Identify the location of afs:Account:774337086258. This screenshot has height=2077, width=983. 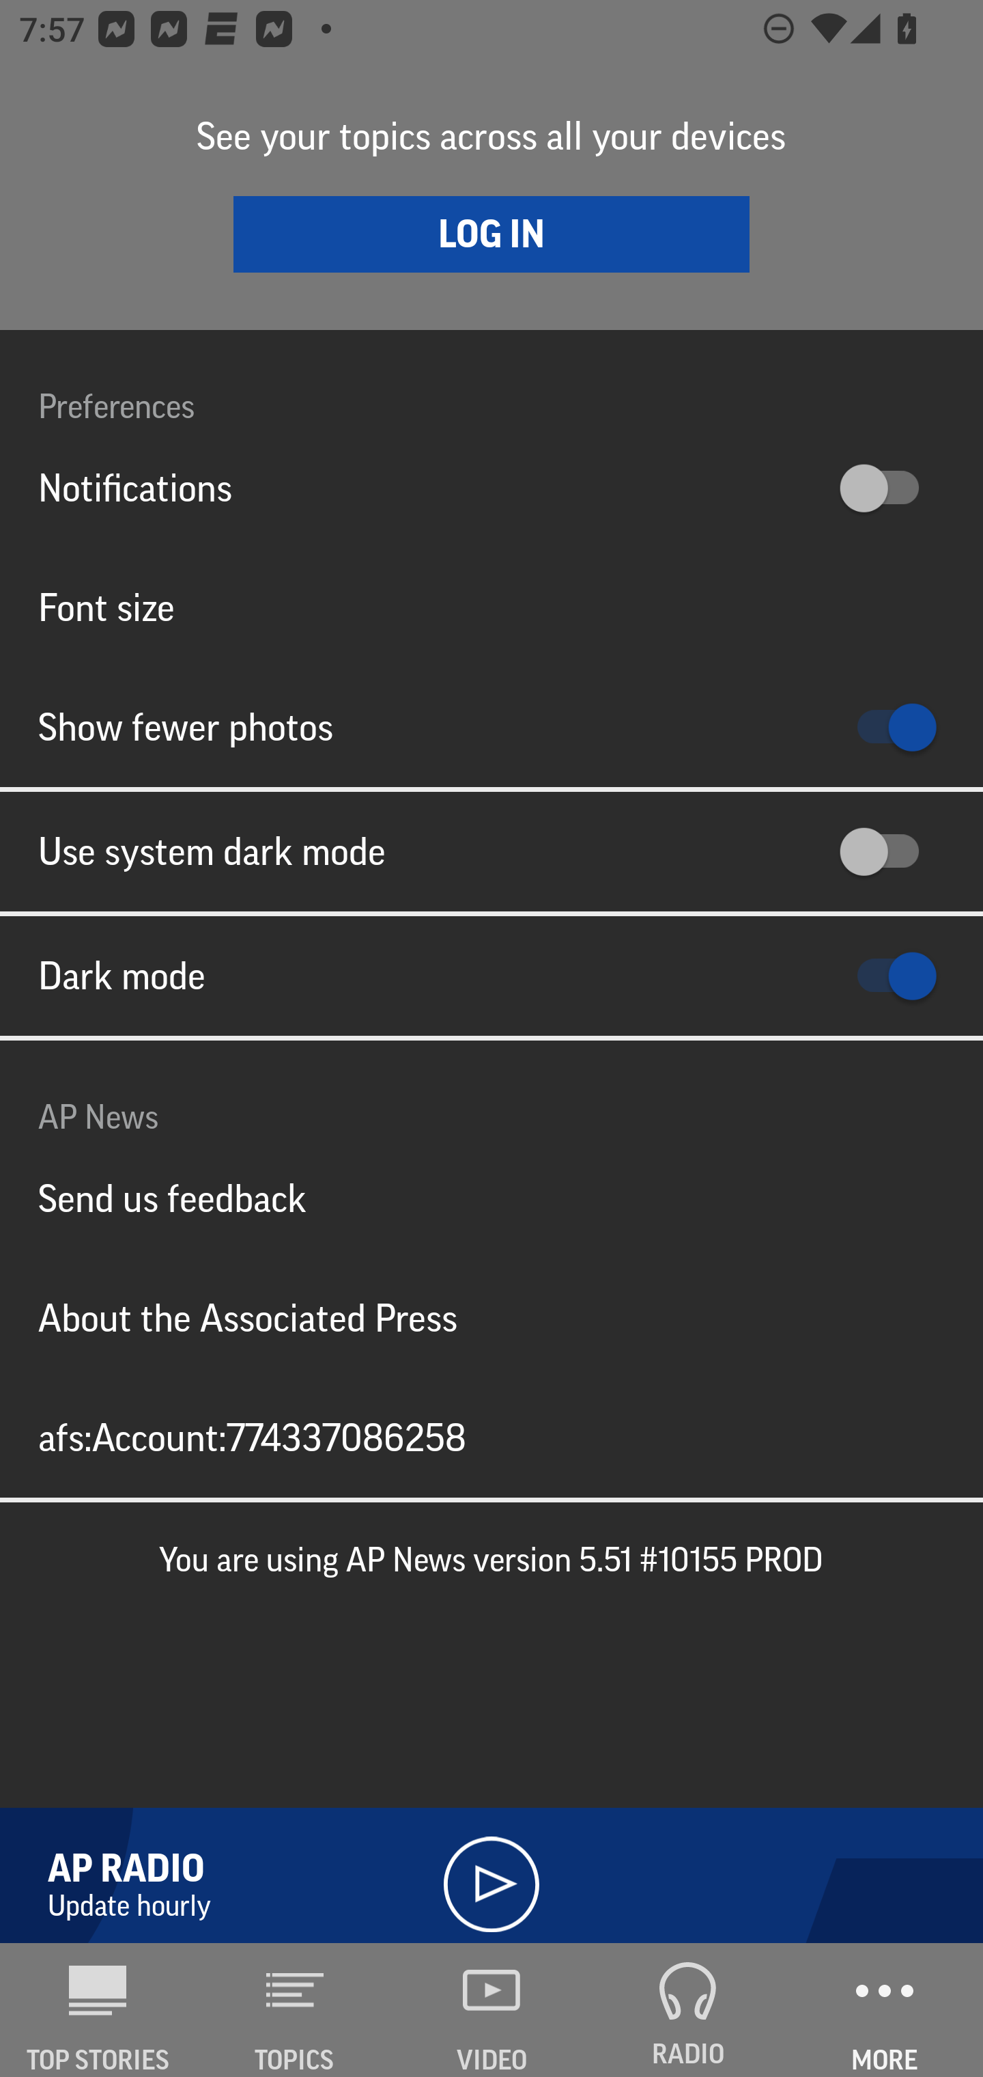
(491, 1437).